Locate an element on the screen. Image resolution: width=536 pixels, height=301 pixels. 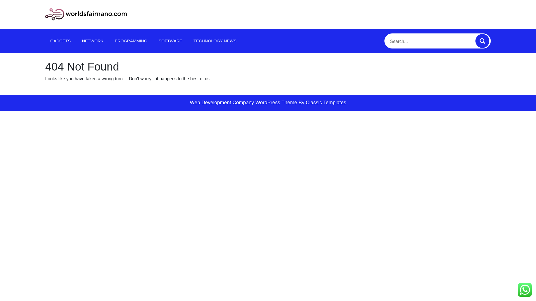
NETWORK is located at coordinates (93, 41).